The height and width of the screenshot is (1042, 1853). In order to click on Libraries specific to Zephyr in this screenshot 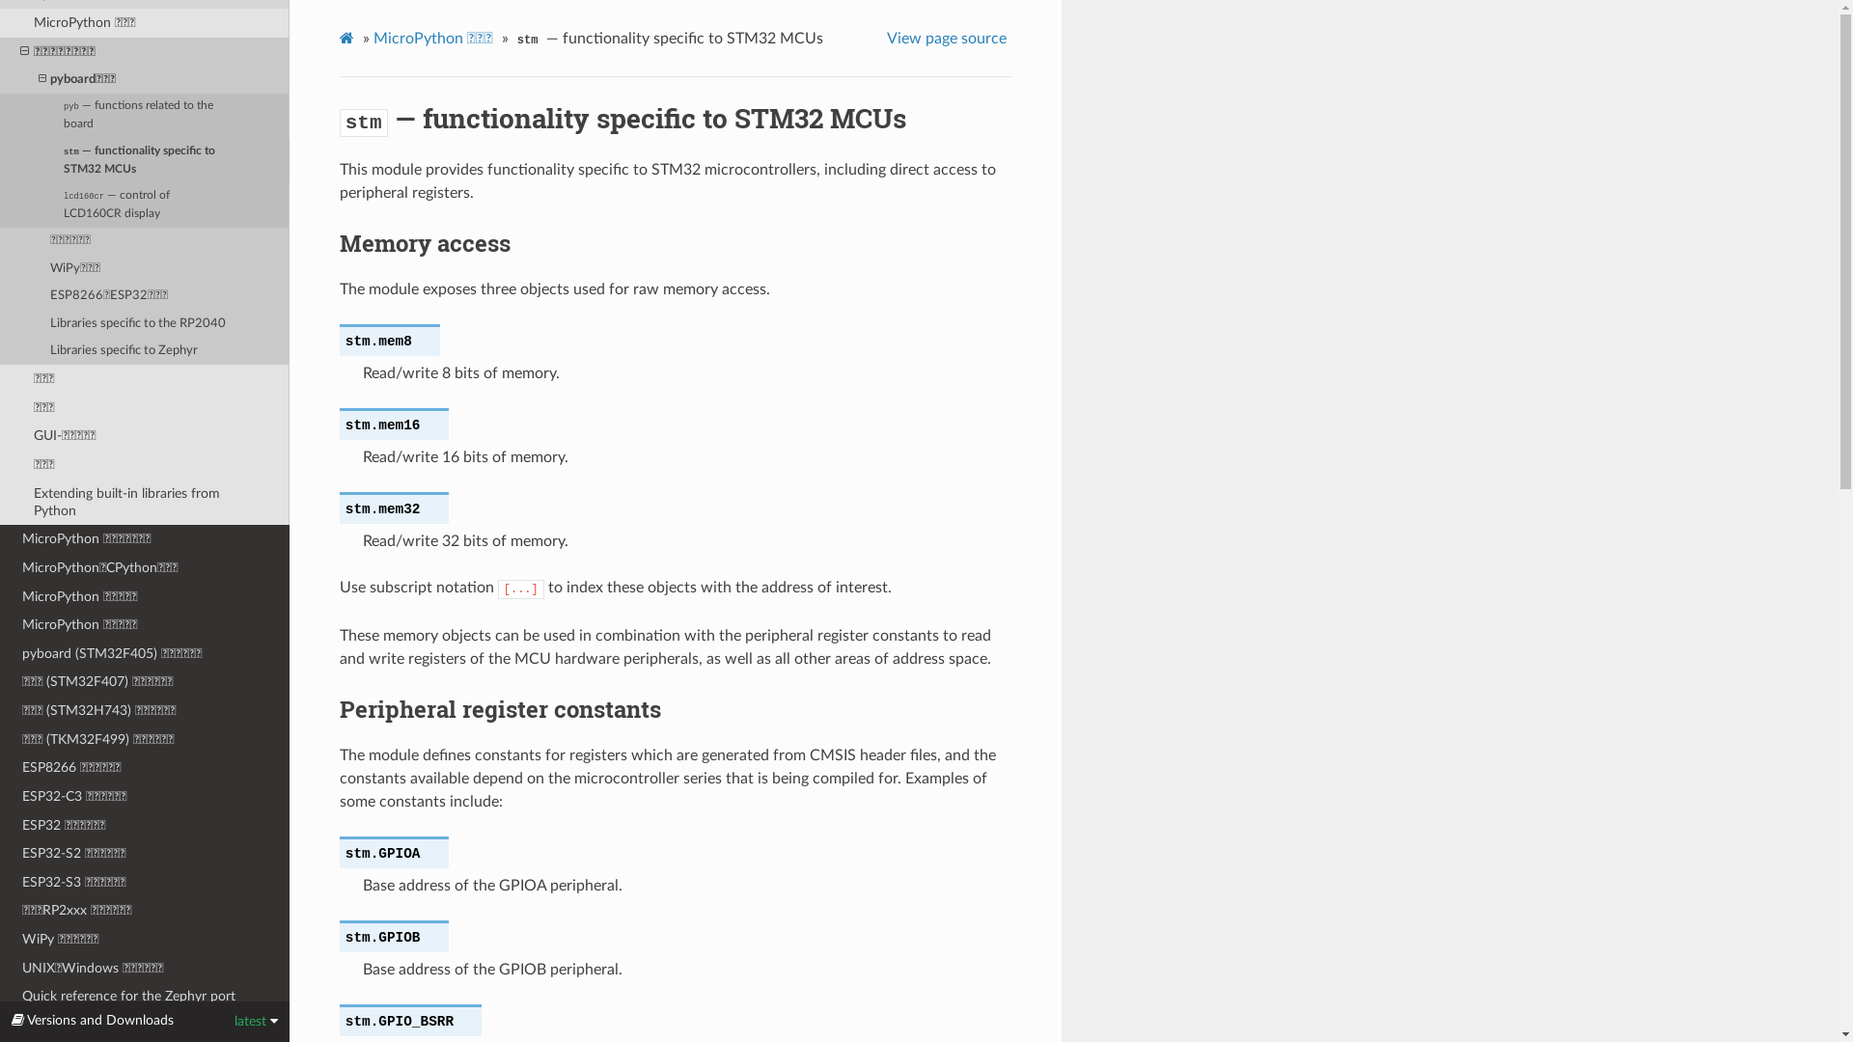, I will do `click(145, 351)`.